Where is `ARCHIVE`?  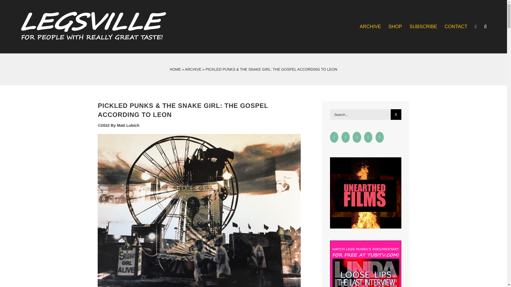 ARCHIVE is located at coordinates (193, 69).